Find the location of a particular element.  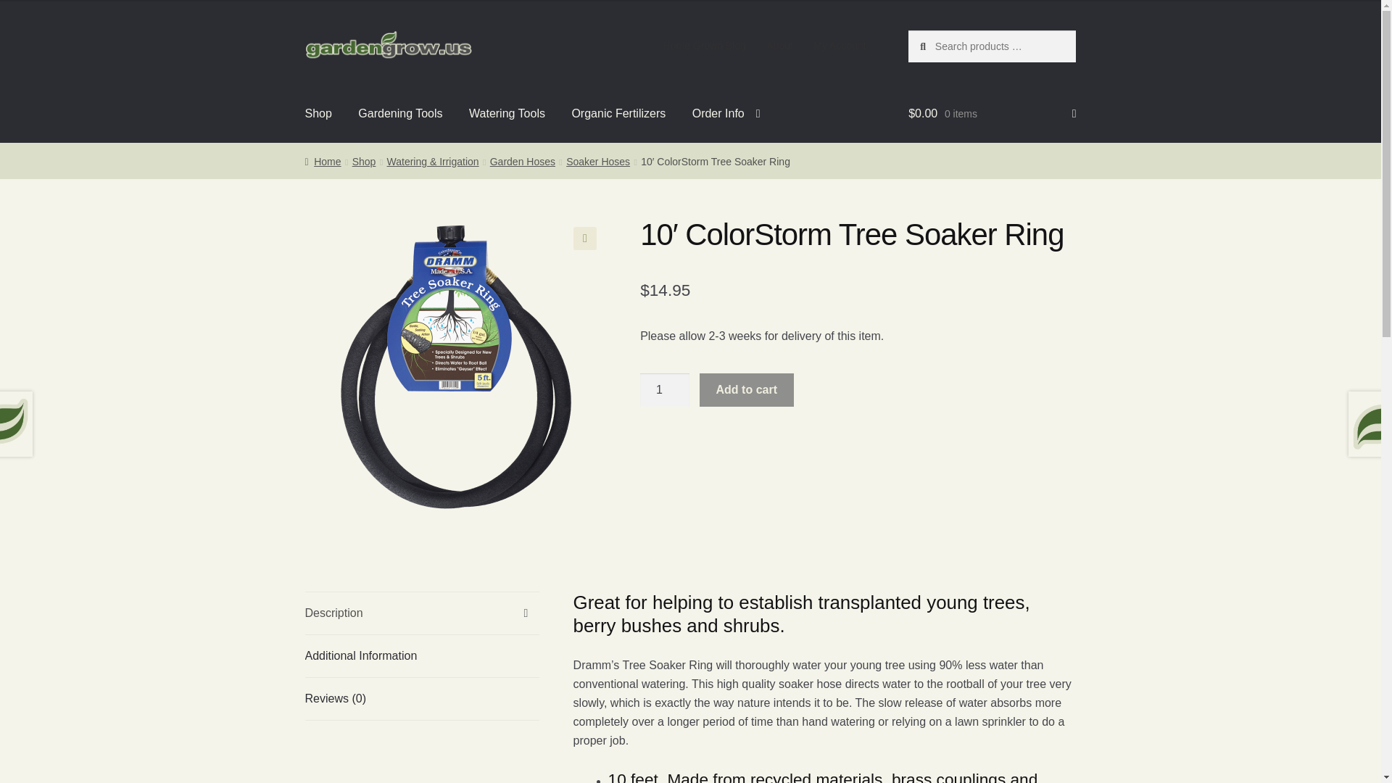

Home is located at coordinates (323, 161).